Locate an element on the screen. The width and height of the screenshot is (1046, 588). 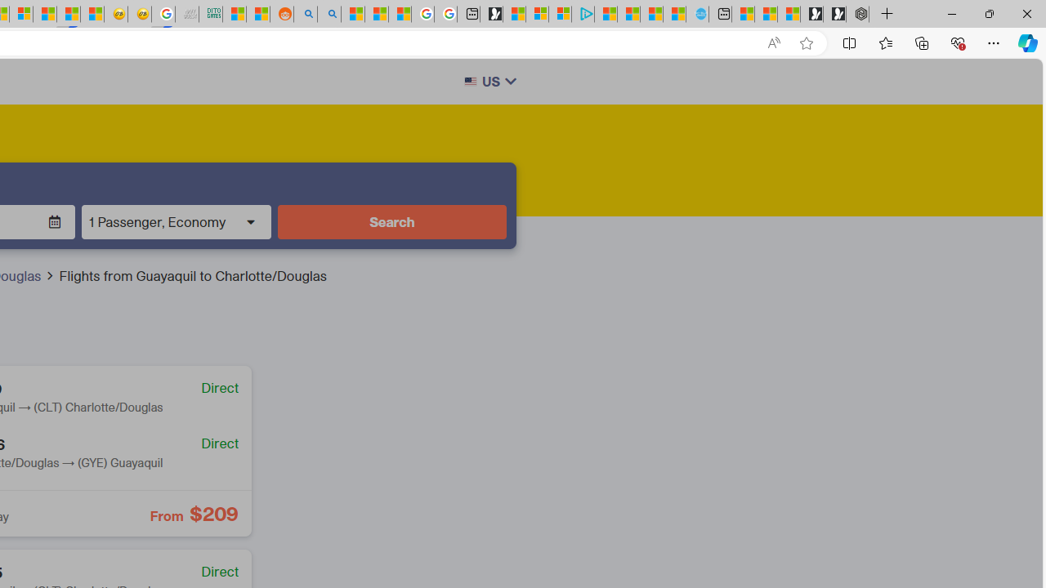
Class: w-full h-auto rounded-sm border border-gray-200 is located at coordinates (470, 82).